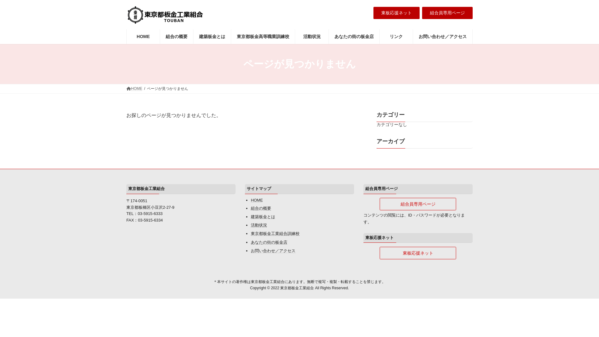 The height and width of the screenshot is (337, 599). What do you see at coordinates (143, 37) in the screenshot?
I see `HOME` at bounding box center [143, 37].